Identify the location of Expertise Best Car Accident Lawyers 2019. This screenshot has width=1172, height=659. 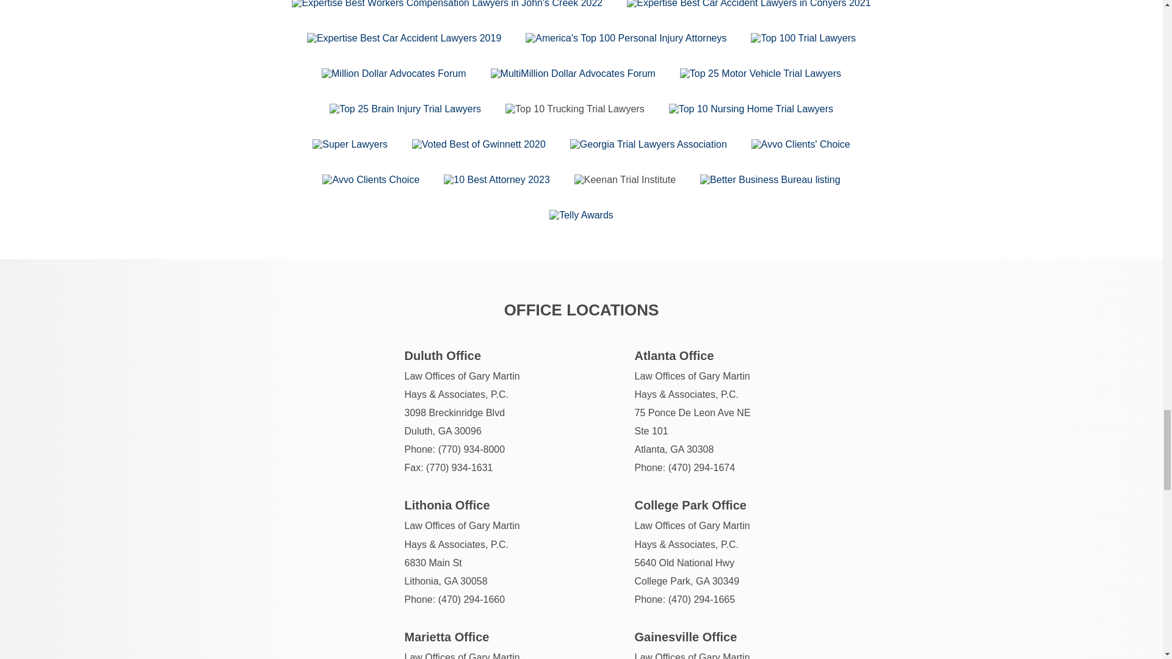
(404, 38).